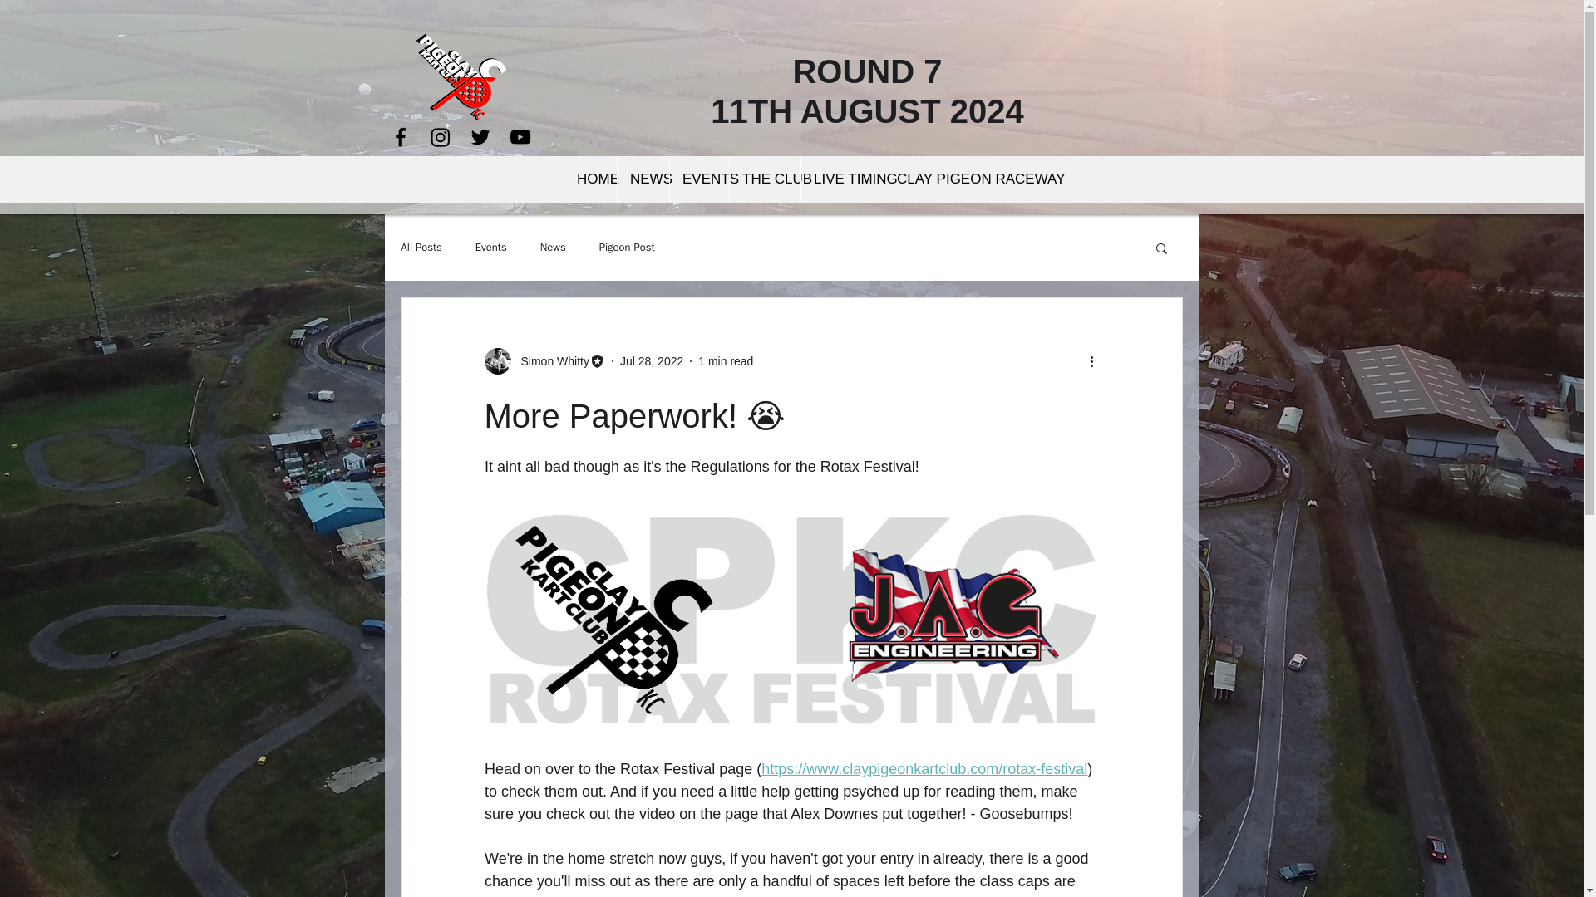 This screenshot has width=1596, height=897. Describe the element at coordinates (951, 179) in the screenshot. I see `CLAY PIGEON RACEWAY` at that location.